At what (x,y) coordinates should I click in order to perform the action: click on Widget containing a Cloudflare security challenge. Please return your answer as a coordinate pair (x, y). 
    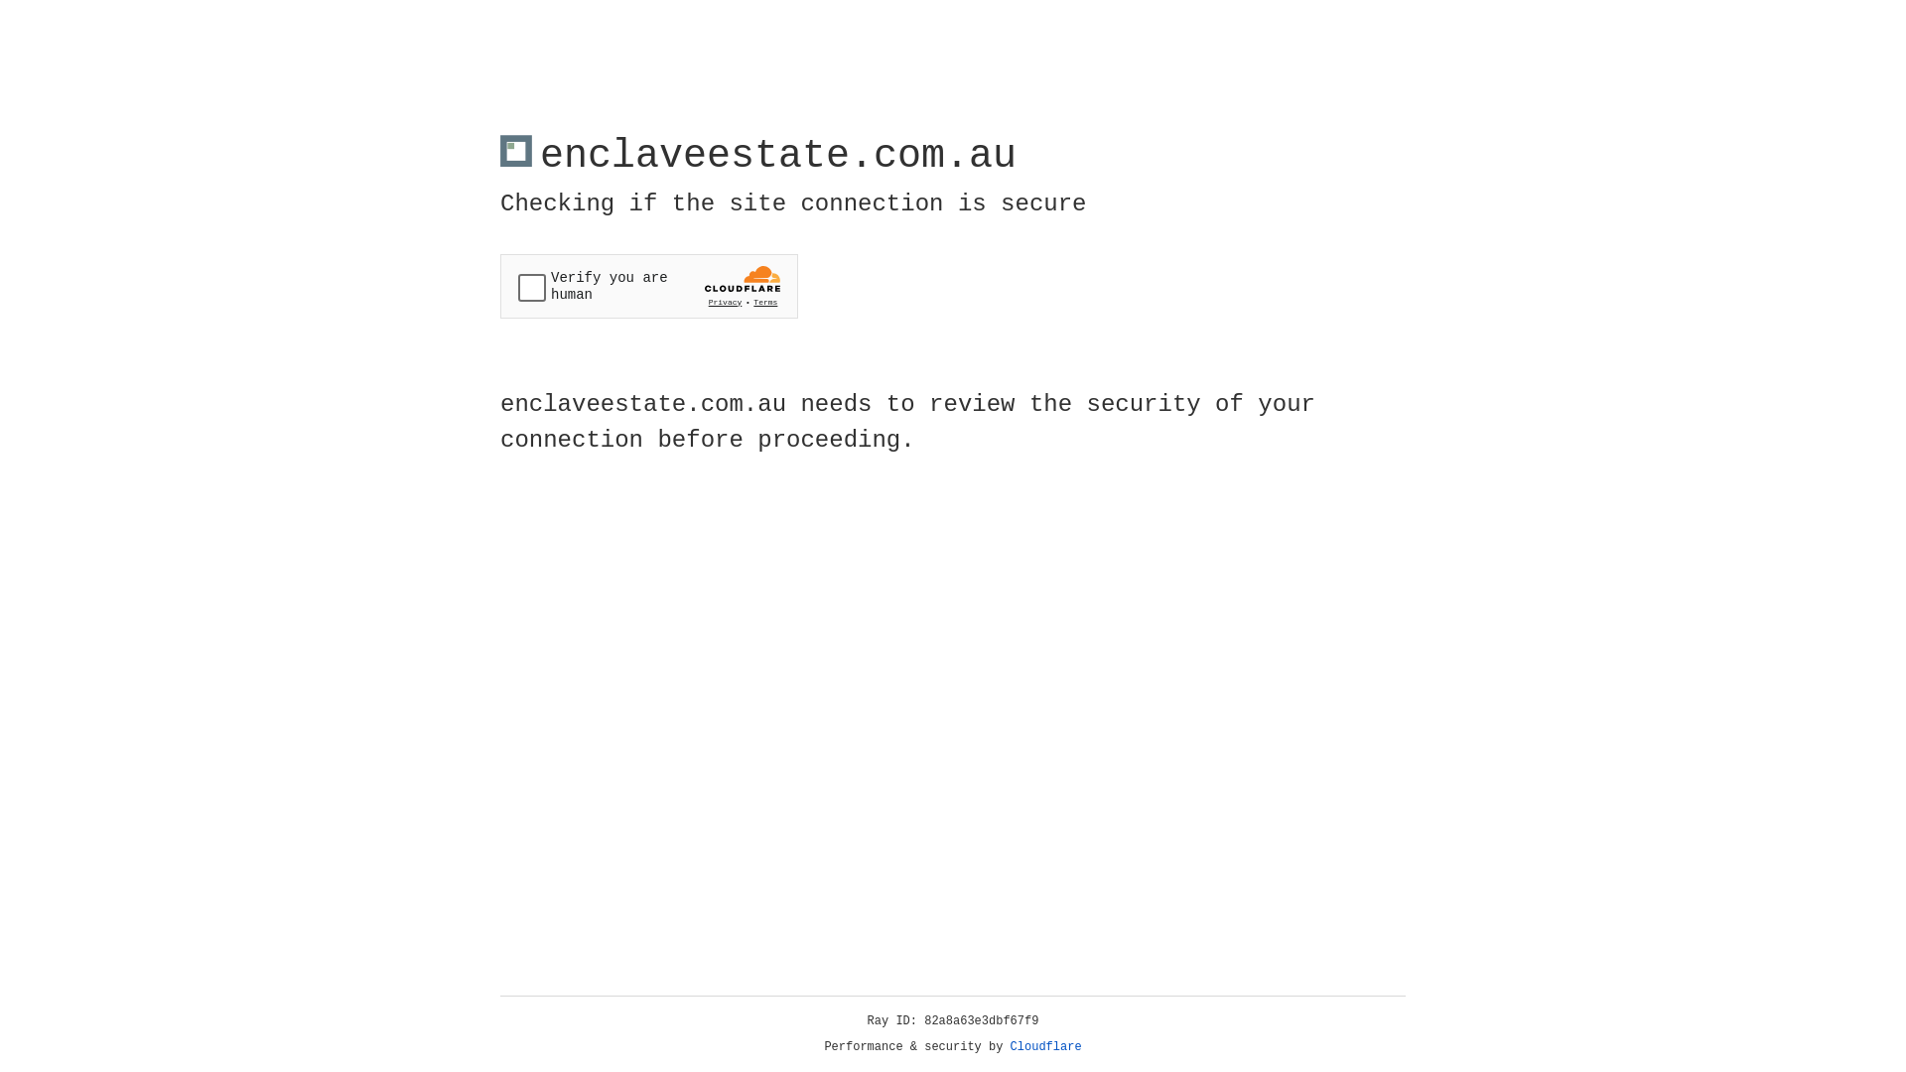
    Looking at the image, I should click on (649, 286).